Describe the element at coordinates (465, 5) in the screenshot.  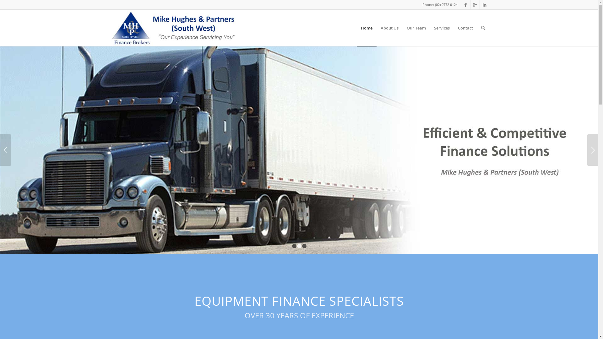
I see `Facebook` at that location.